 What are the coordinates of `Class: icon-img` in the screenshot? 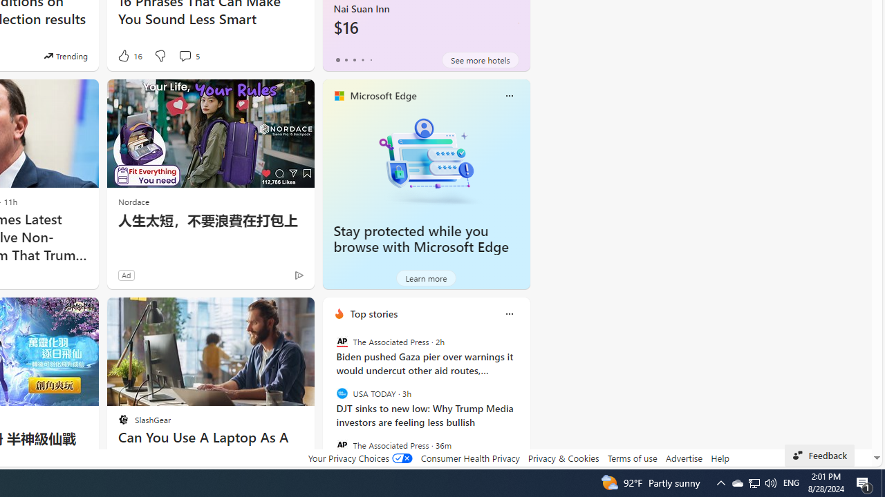 It's located at (509, 313).